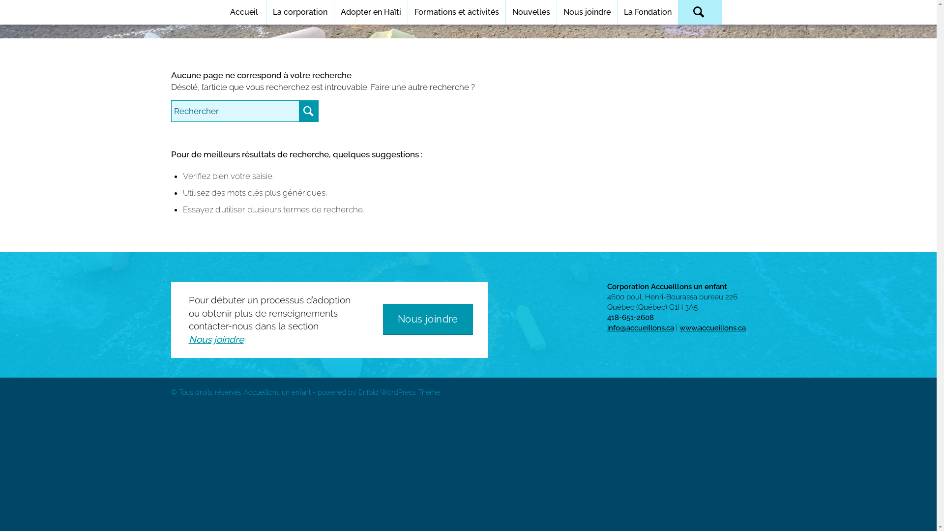 This screenshot has width=944, height=531. I want to click on info@accueillons.ca, so click(641, 328).